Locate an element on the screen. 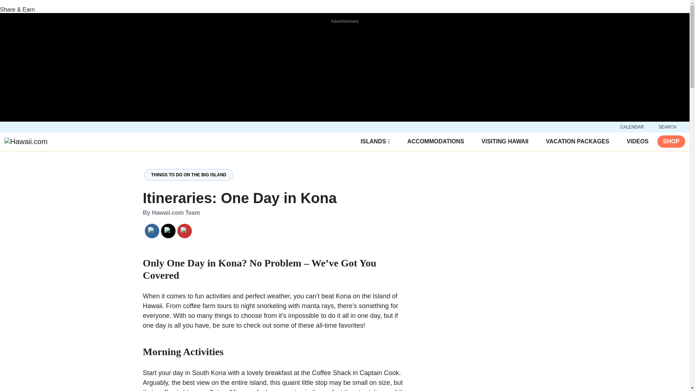 The image size is (695, 391). ACCOMMODATIONS is located at coordinates (436, 141).